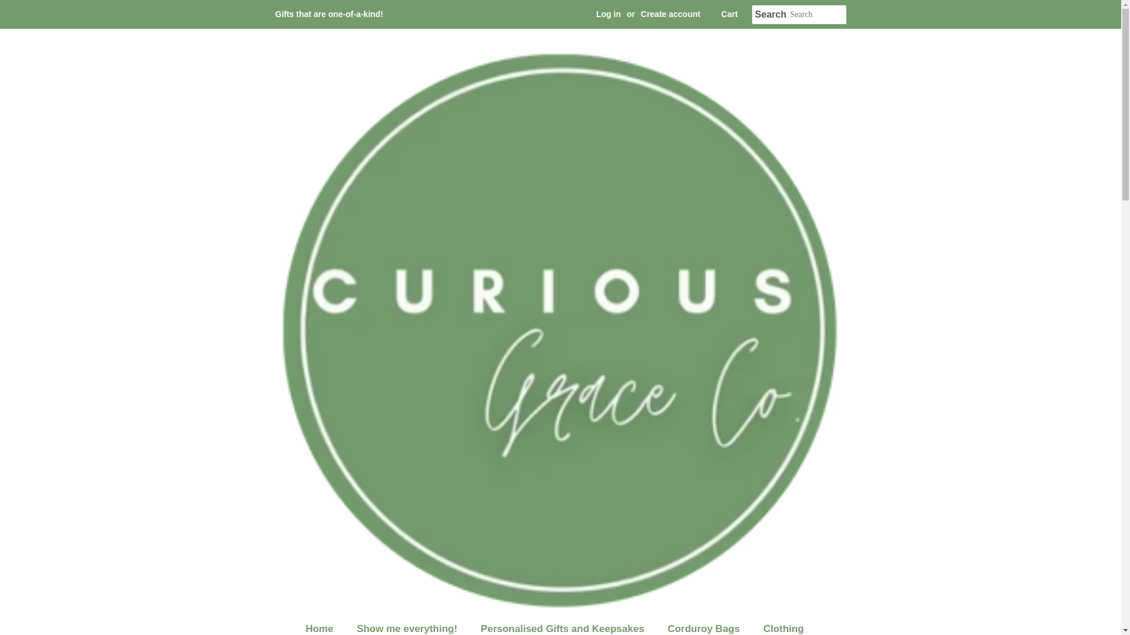 The height and width of the screenshot is (635, 1130). Describe the element at coordinates (705, 626) in the screenshot. I see `Corduroy Bags` at that location.